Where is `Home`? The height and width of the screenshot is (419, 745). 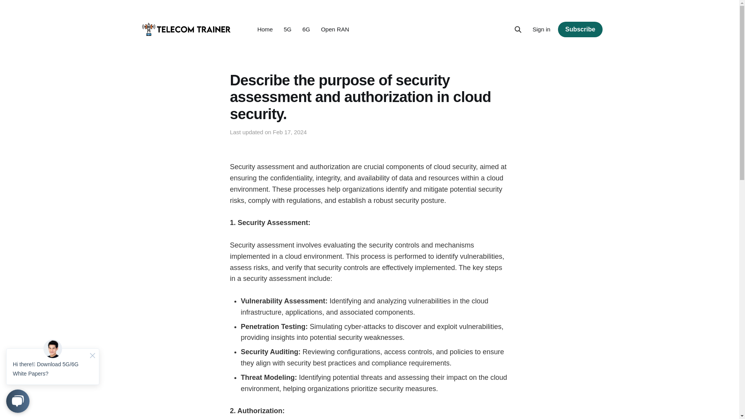 Home is located at coordinates (265, 29).